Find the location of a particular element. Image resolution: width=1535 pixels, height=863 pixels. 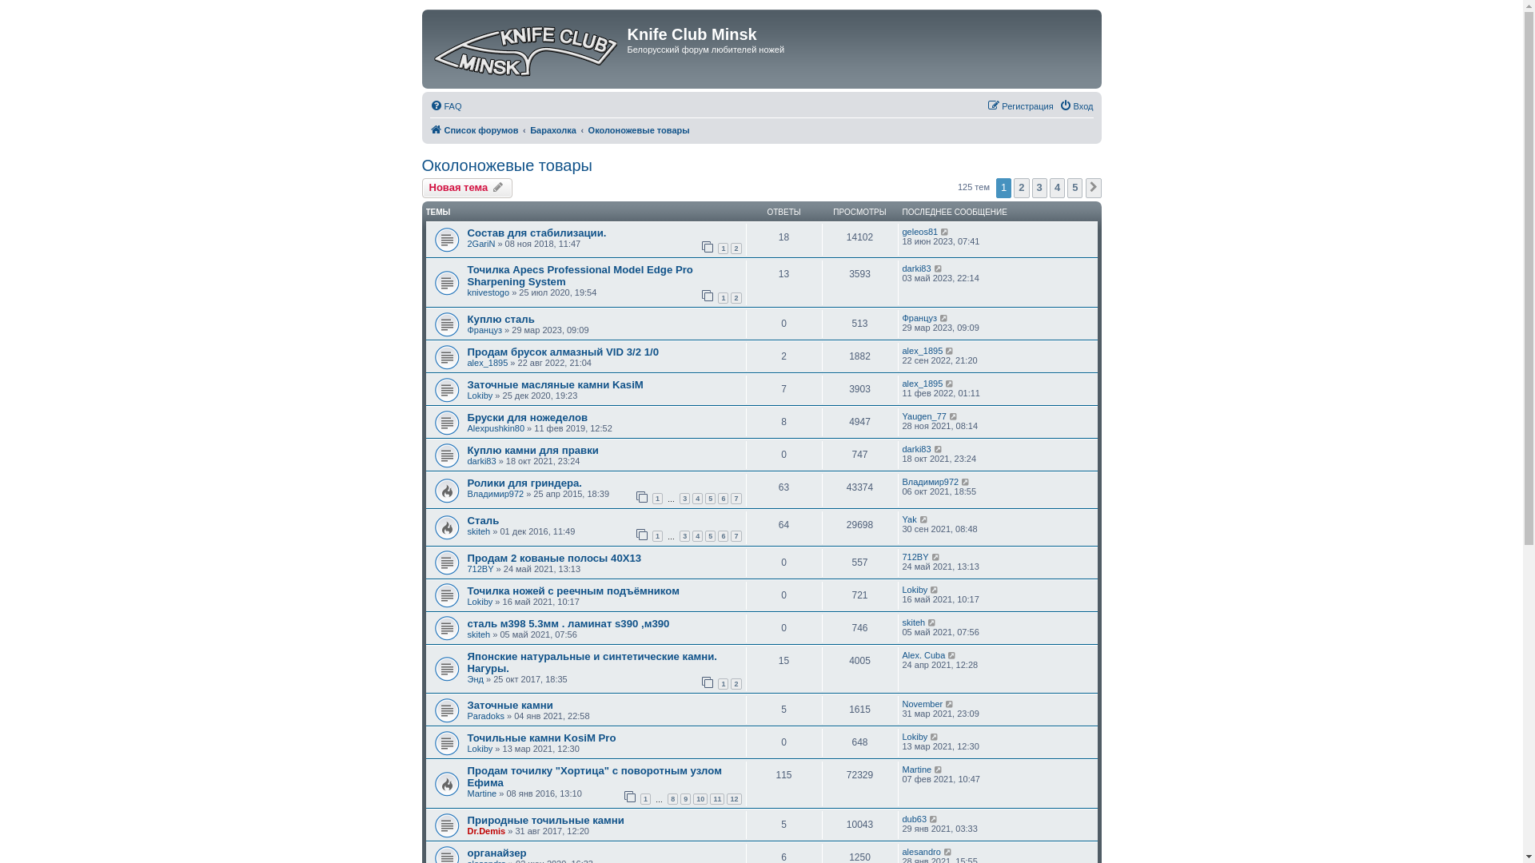

712BY is located at coordinates (480, 569).